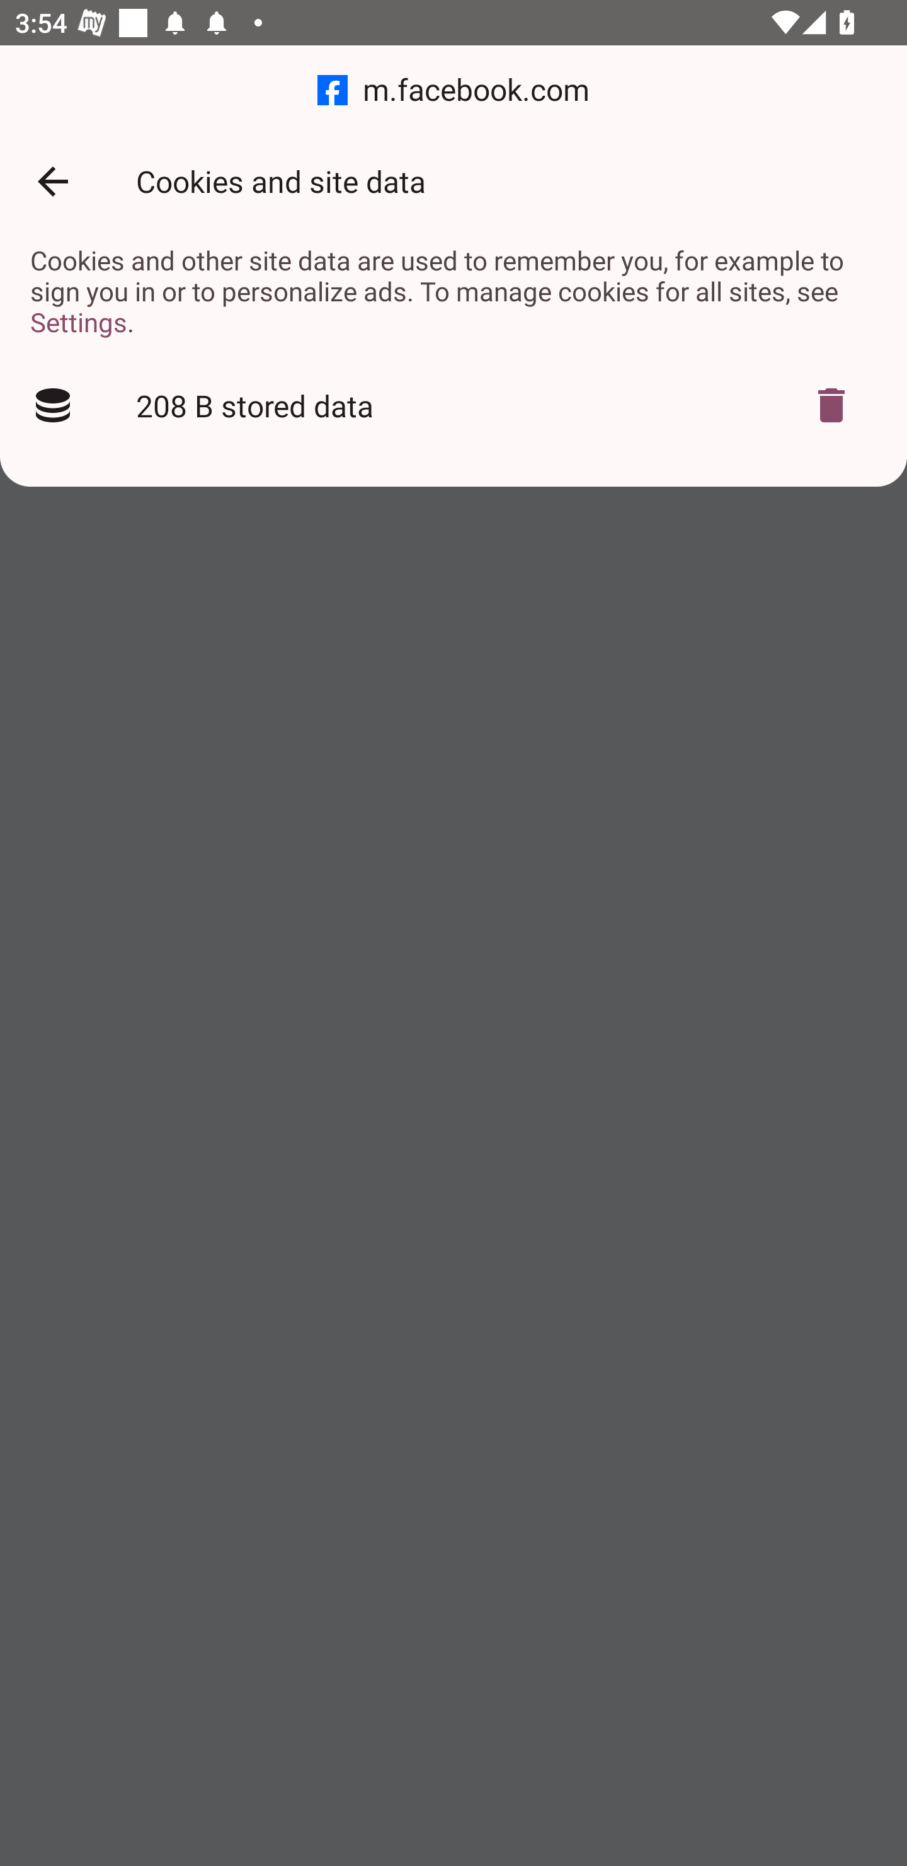 This screenshot has height=1866, width=907. I want to click on Back, so click(52, 182).